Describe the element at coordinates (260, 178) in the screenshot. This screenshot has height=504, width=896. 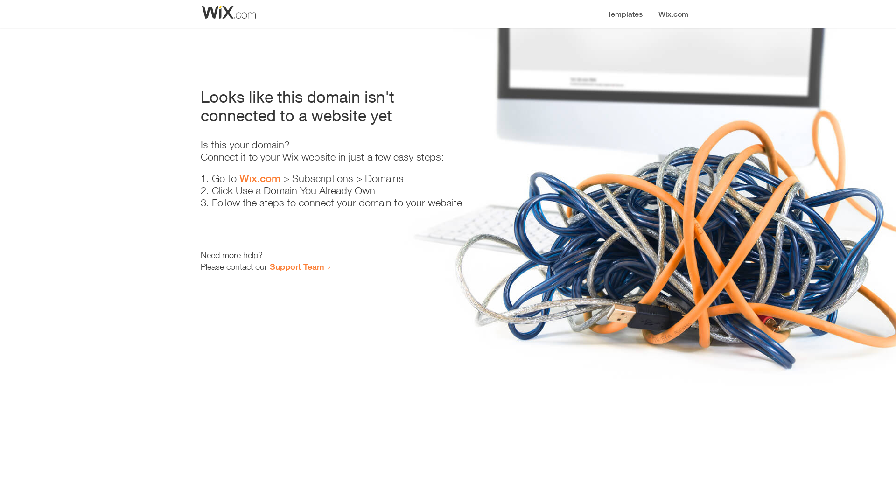
I see `Wix.com` at that location.